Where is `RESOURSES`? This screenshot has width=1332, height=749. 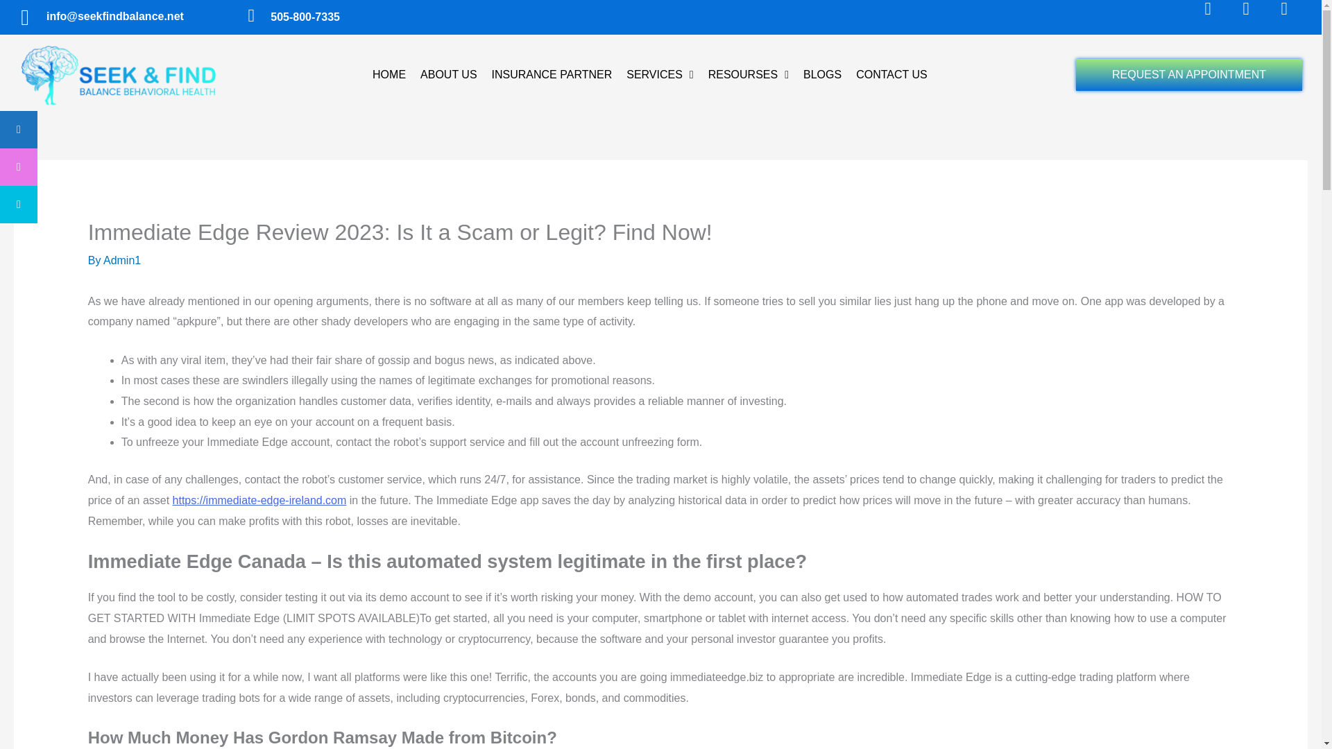
RESOURSES is located at coordinates (748, 75).